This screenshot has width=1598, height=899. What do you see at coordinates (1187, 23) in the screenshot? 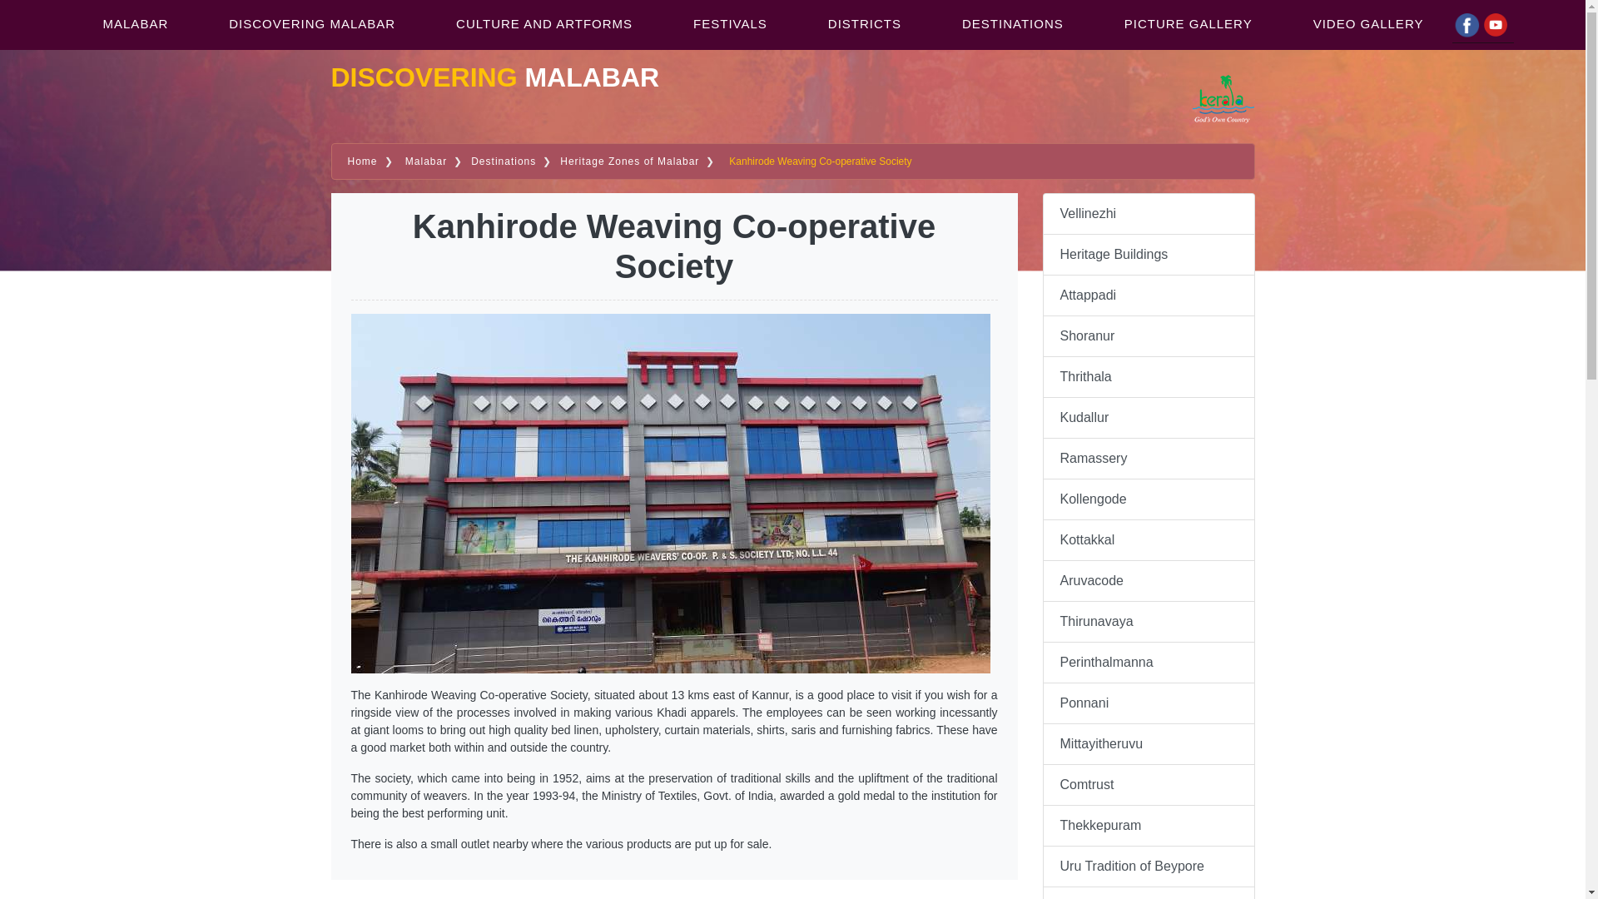
I see `PICTURE GALLERY` at bounding box center [1187, 23].